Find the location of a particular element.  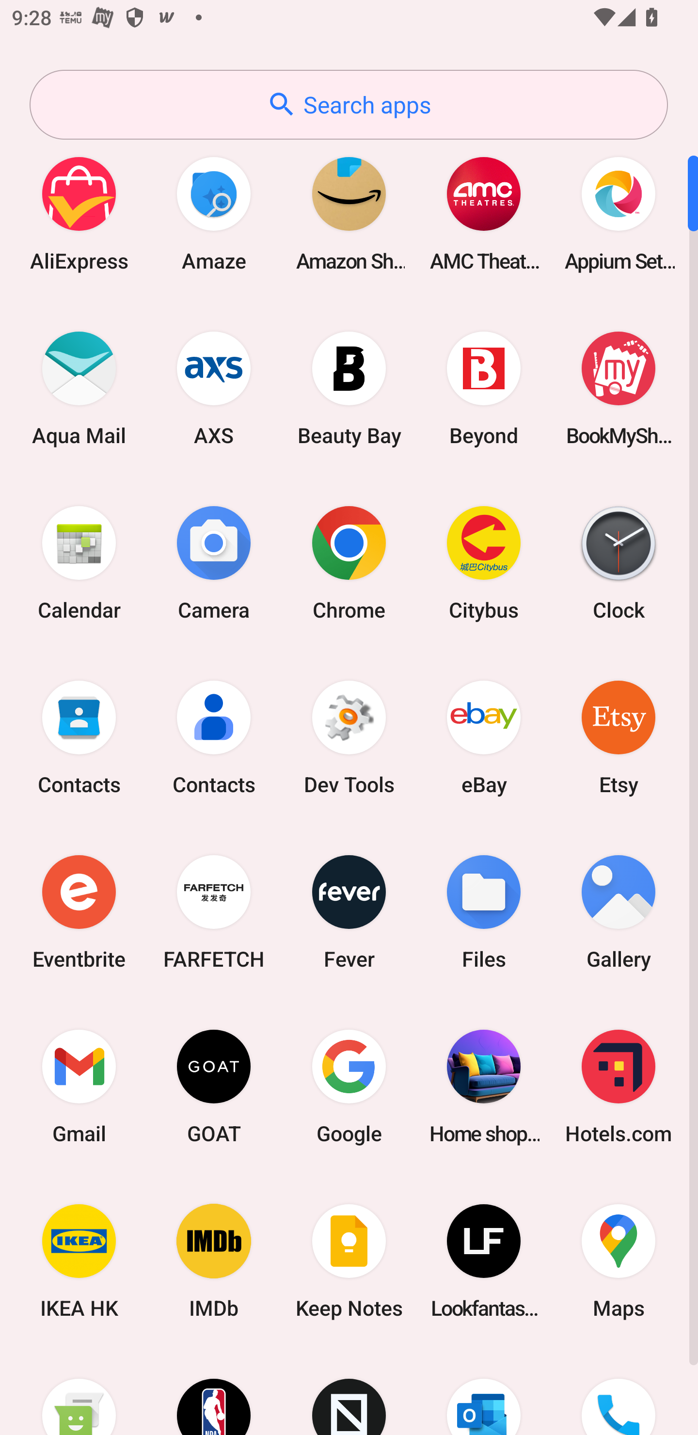

Google is located at coordinates (349, 1086).